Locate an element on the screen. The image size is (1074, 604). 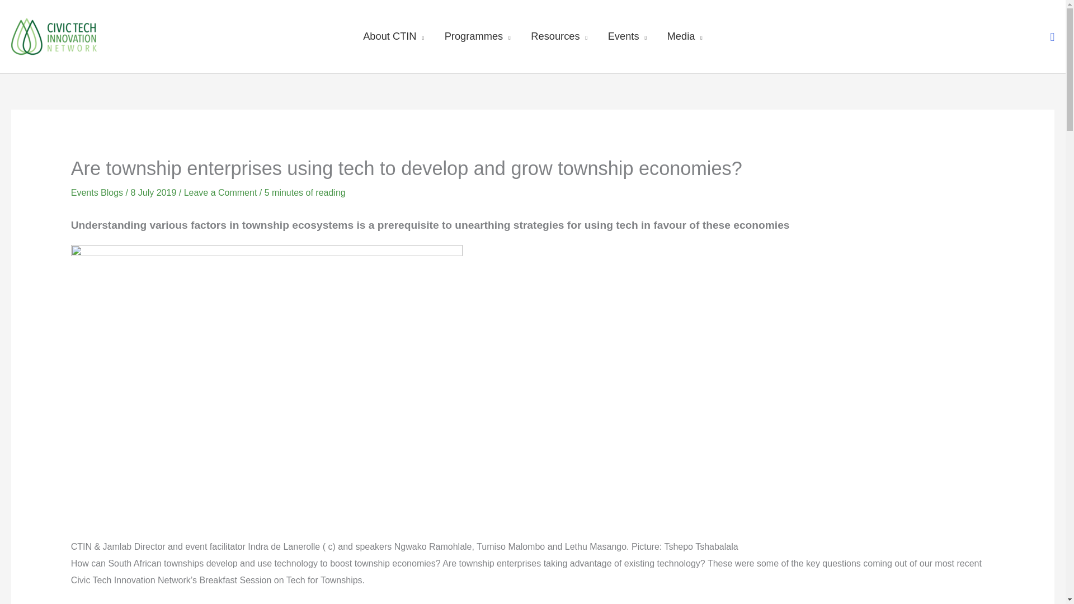
Programmes is located at coordinates (477, 36).